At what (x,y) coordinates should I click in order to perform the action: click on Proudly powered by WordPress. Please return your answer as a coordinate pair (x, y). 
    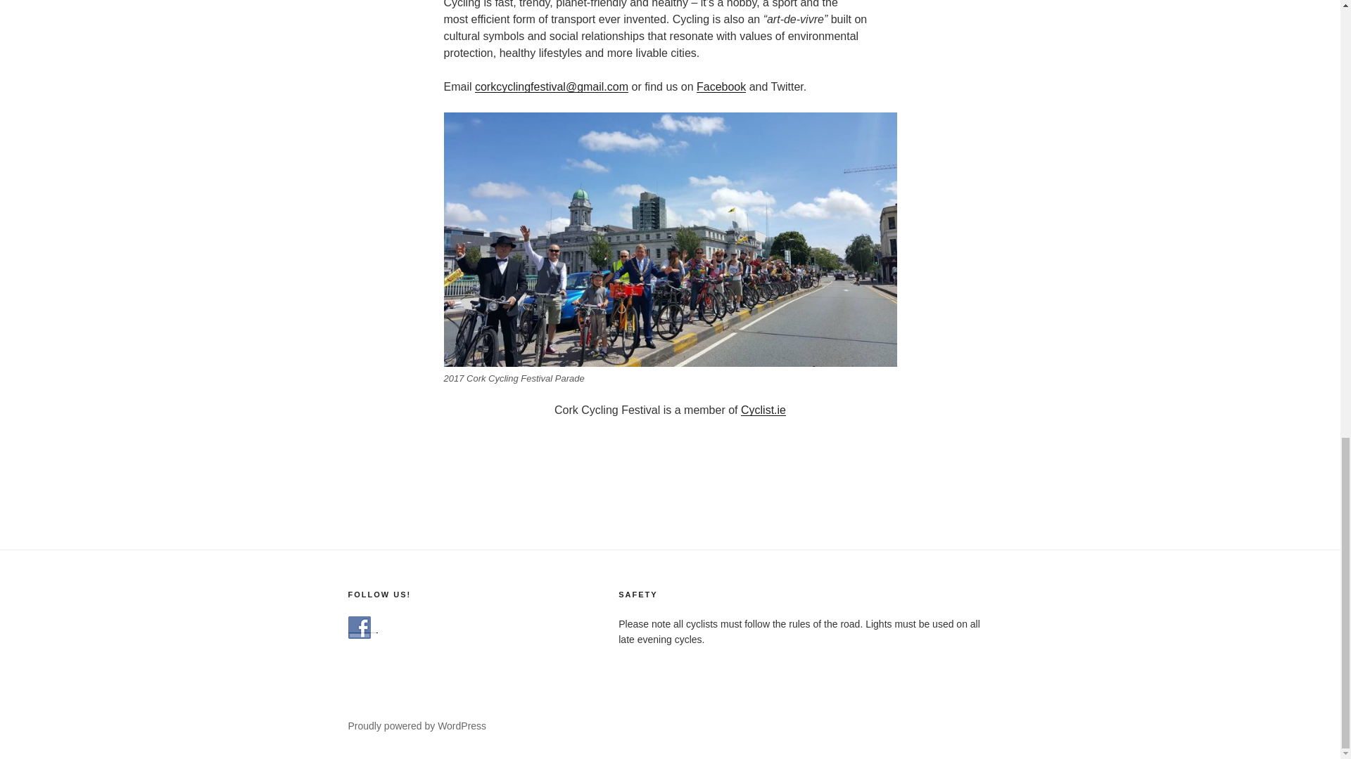
    Looking at the image, I should click on (417, 725).